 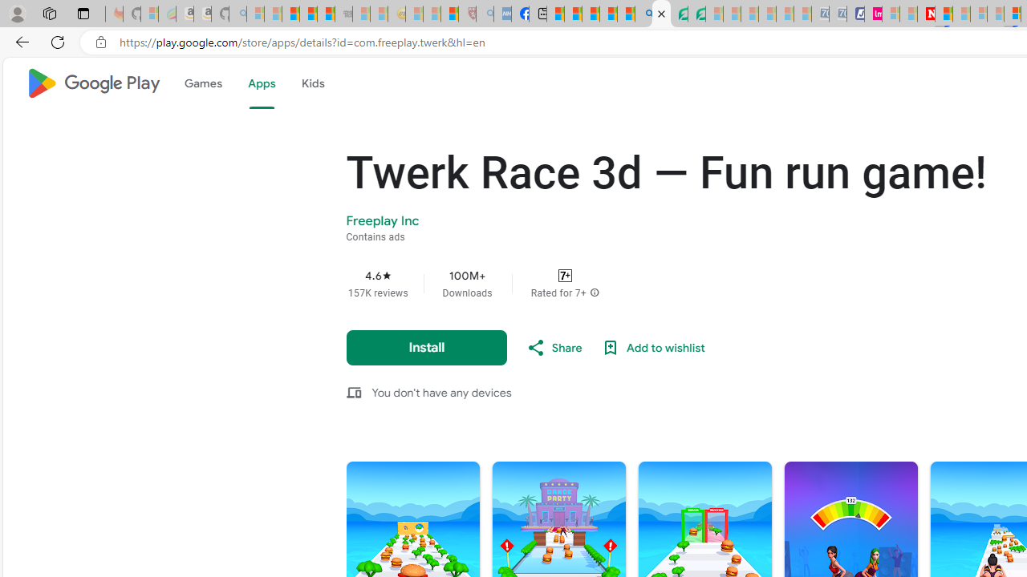 I want to click on Freeplay Inc, so click(x=383, y=220).